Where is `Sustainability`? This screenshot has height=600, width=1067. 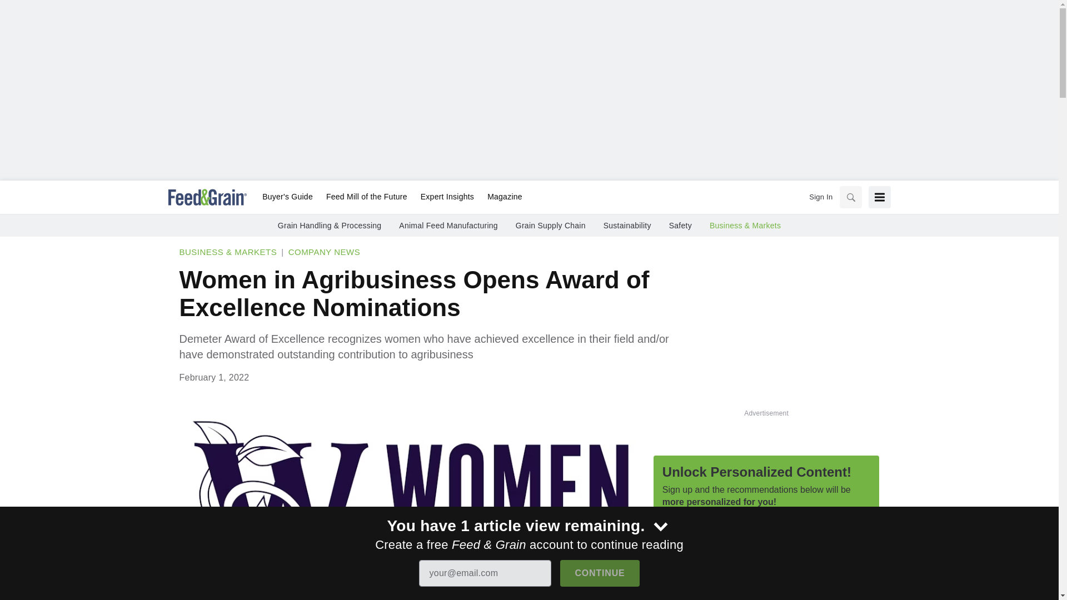 Sustainability is located at coordinates (627, 226).